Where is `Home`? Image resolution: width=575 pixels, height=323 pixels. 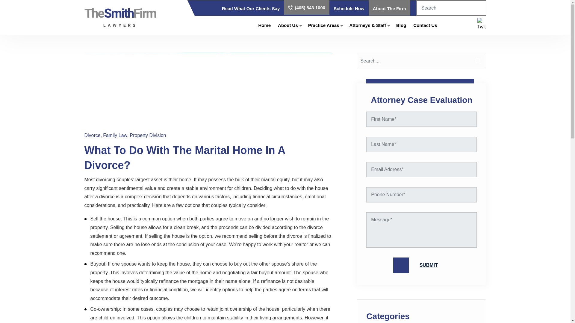 Home is located at coordinates (264, 25).